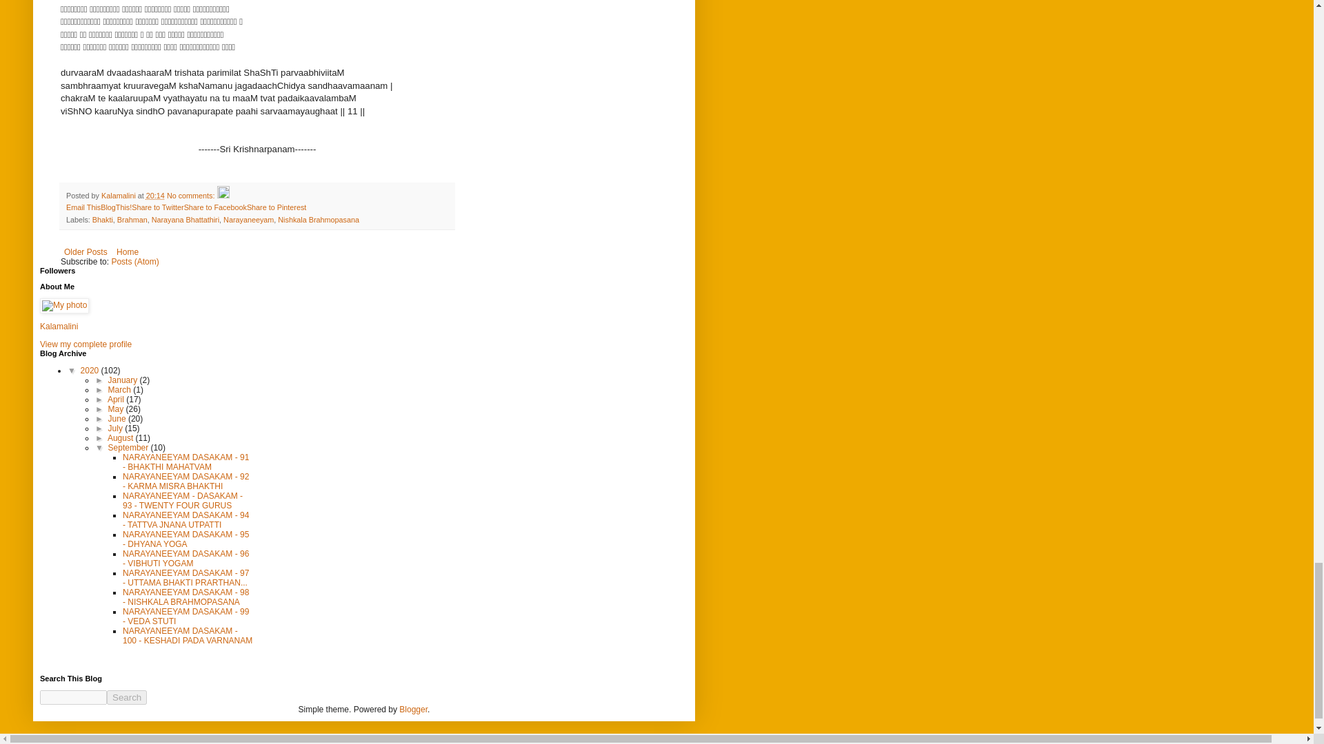  Describe the element at coordinates (83, 207) in the screenshot. I see `Email This` at that location.